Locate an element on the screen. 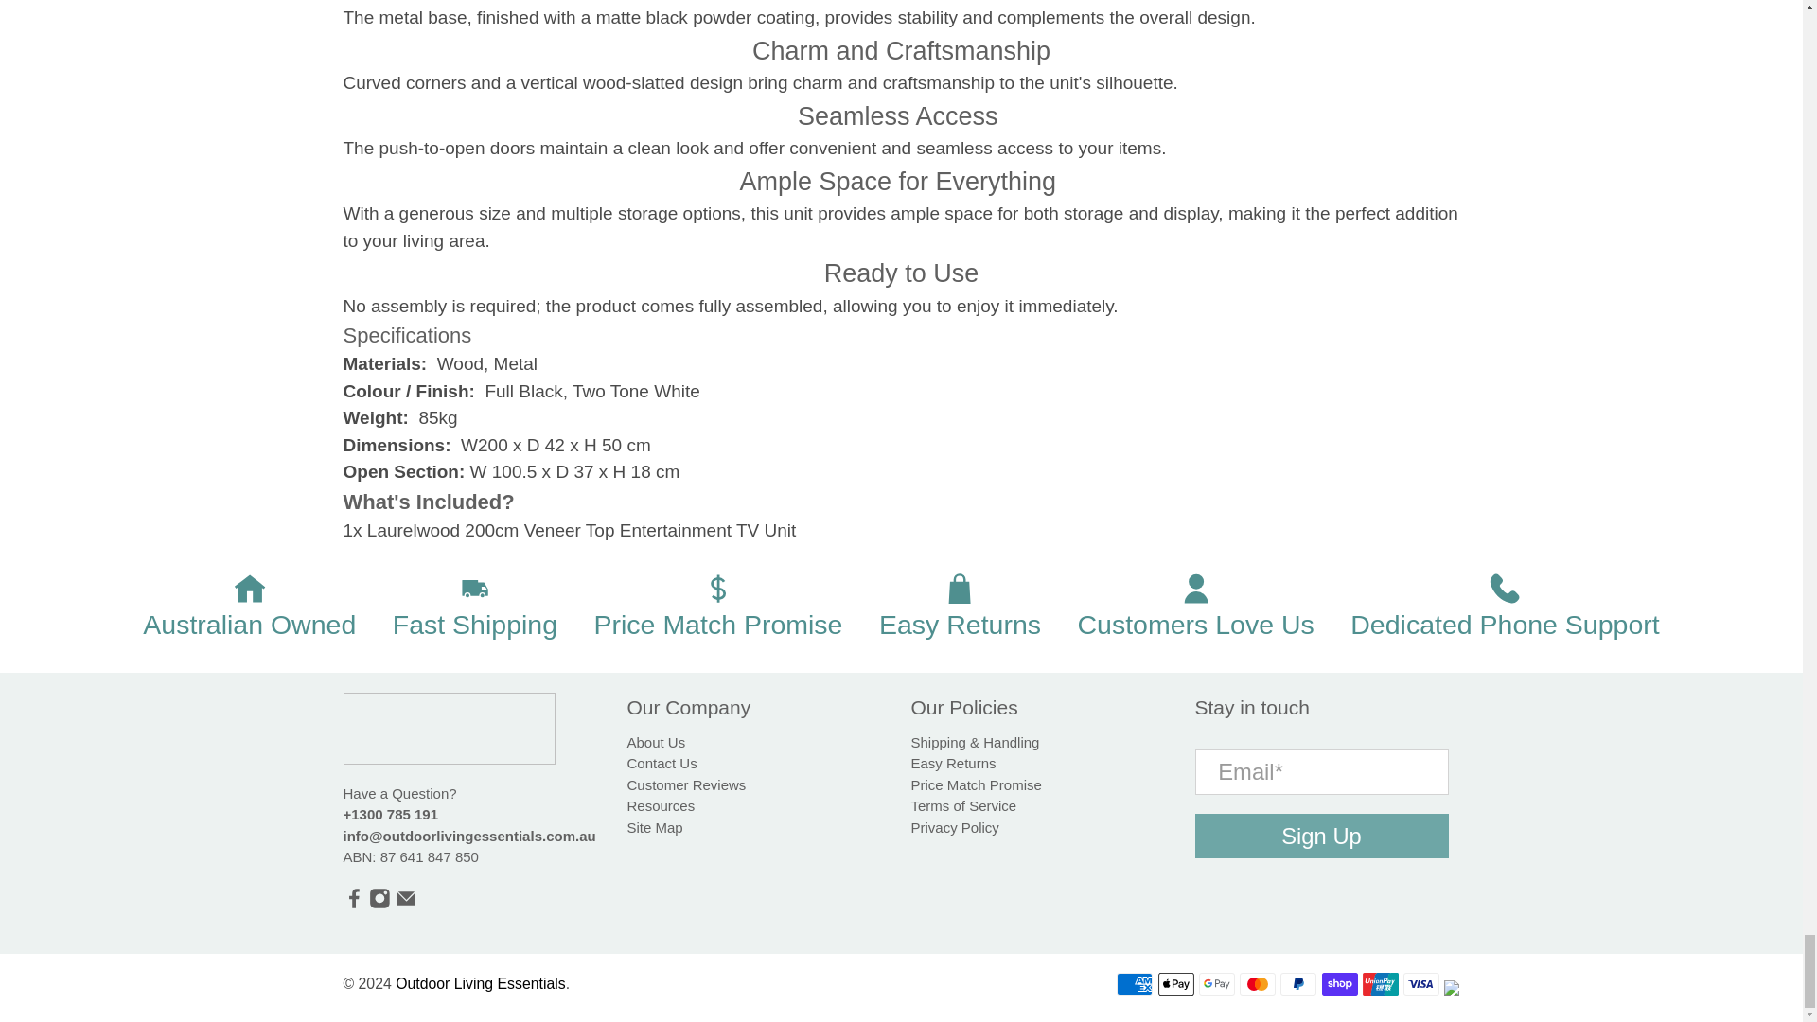 Image resolution: width=1817 pixels, height=1022 pixels. Apple Pay is located at coordinates (1175, 984).